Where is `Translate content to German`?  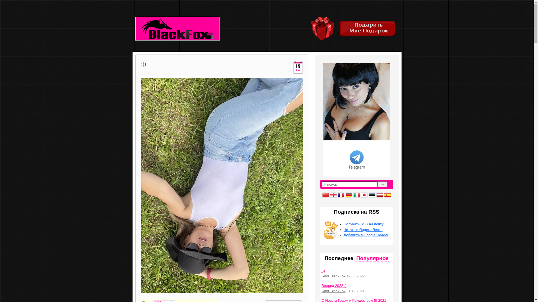
Translate content to German is located at coordinates (349, 195).